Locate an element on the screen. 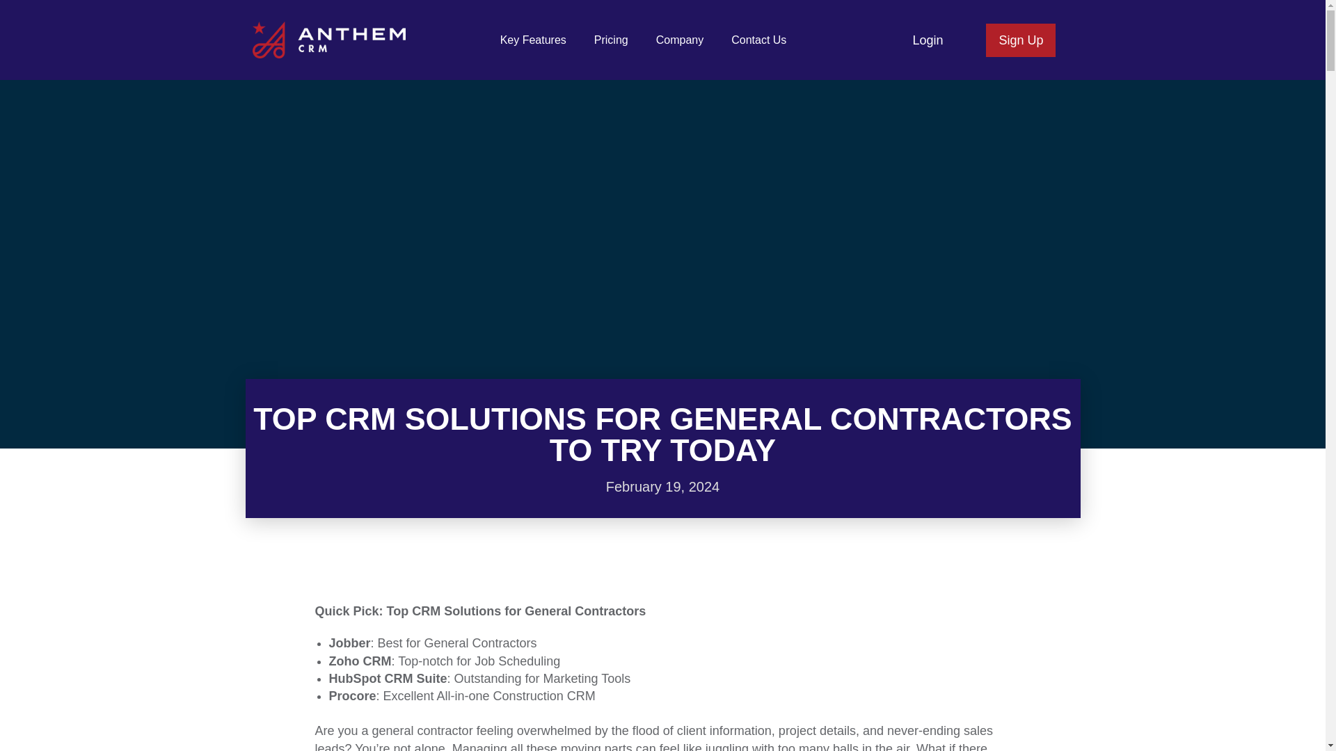 The width and height of the screenshot is (1336, 751). Company is located at coordinates (680, 40).